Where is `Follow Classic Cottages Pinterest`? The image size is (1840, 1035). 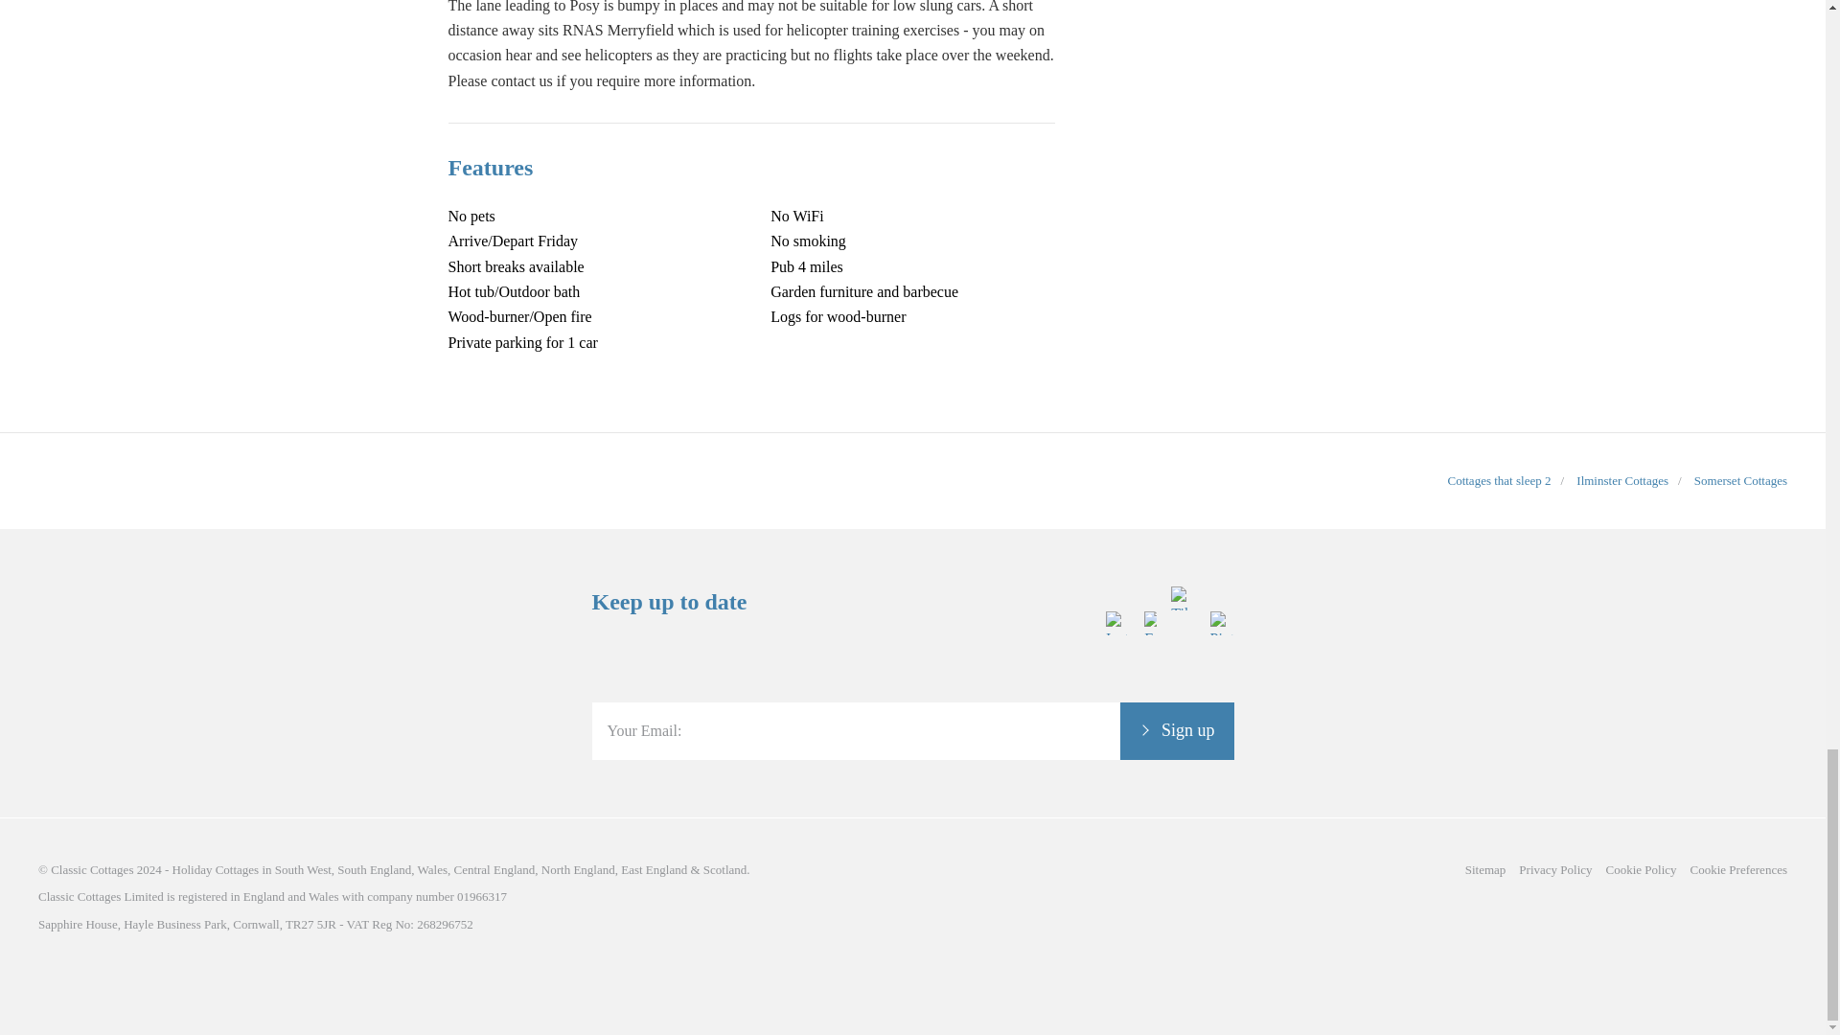 Follow Classic Cottages Pinterest is located at coordinates (1221, 688).